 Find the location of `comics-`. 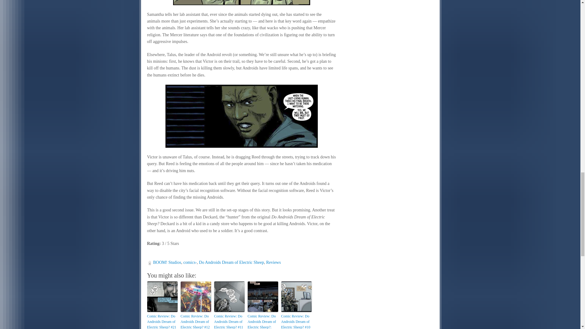

comics- is located at coordinates (190, 263).